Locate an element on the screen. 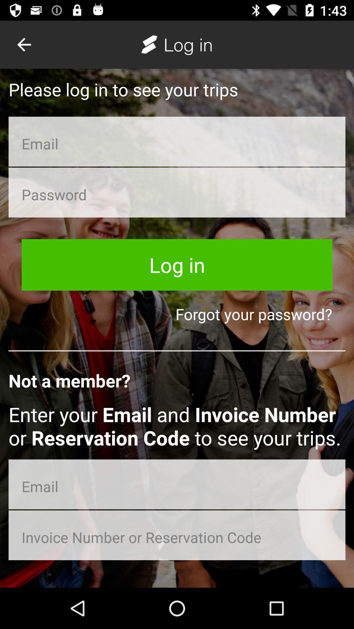 The width and height of the screenshot is (354, 629). text box to insert email is located at coordinates (177, 142).